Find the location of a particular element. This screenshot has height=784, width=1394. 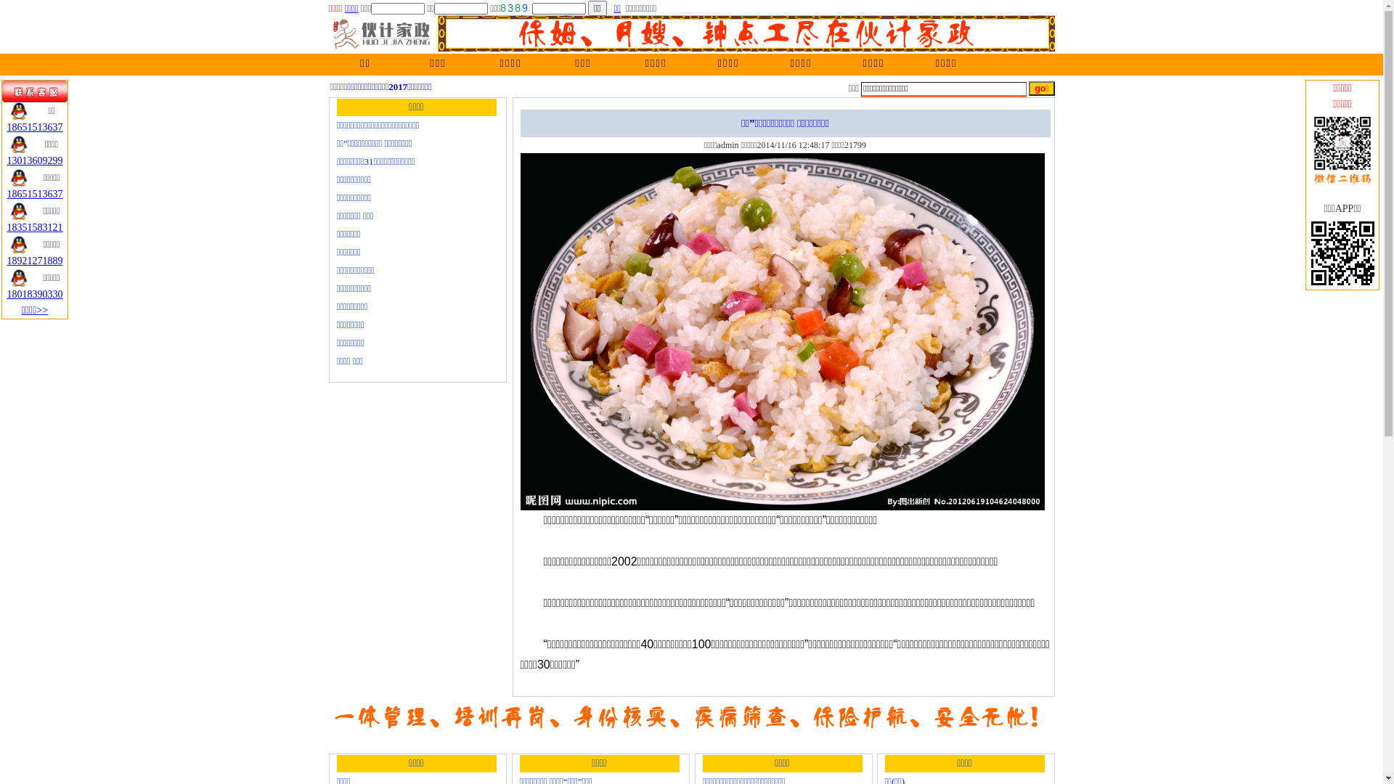

13013609299 is located at coordinates (35, 161).